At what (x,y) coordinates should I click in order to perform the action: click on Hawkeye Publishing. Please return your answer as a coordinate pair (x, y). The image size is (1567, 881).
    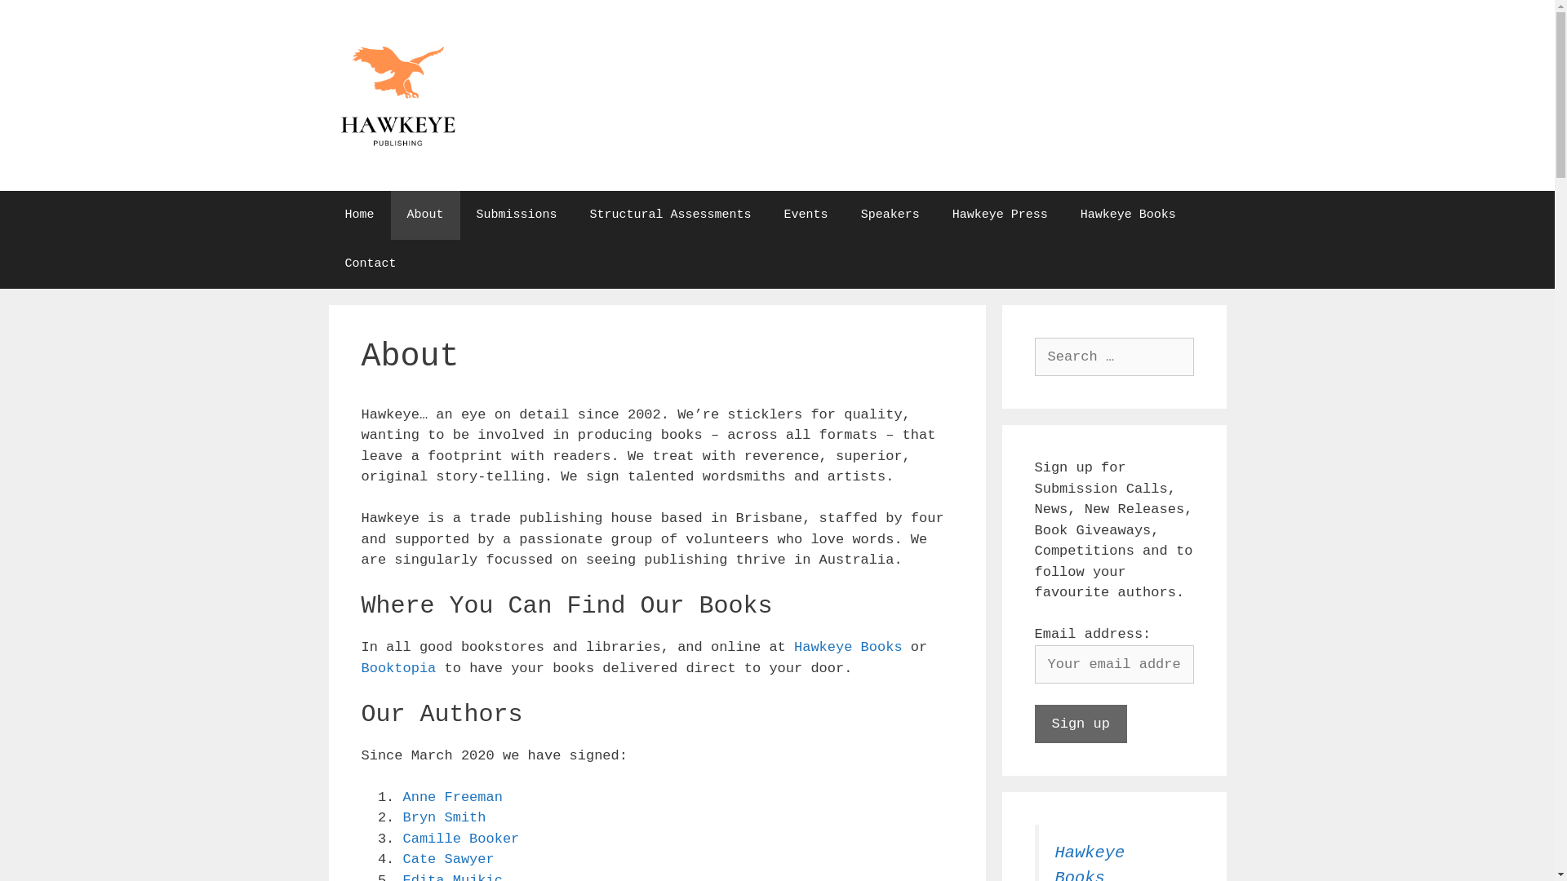
    Looking at the image, I should click on (397, 95).